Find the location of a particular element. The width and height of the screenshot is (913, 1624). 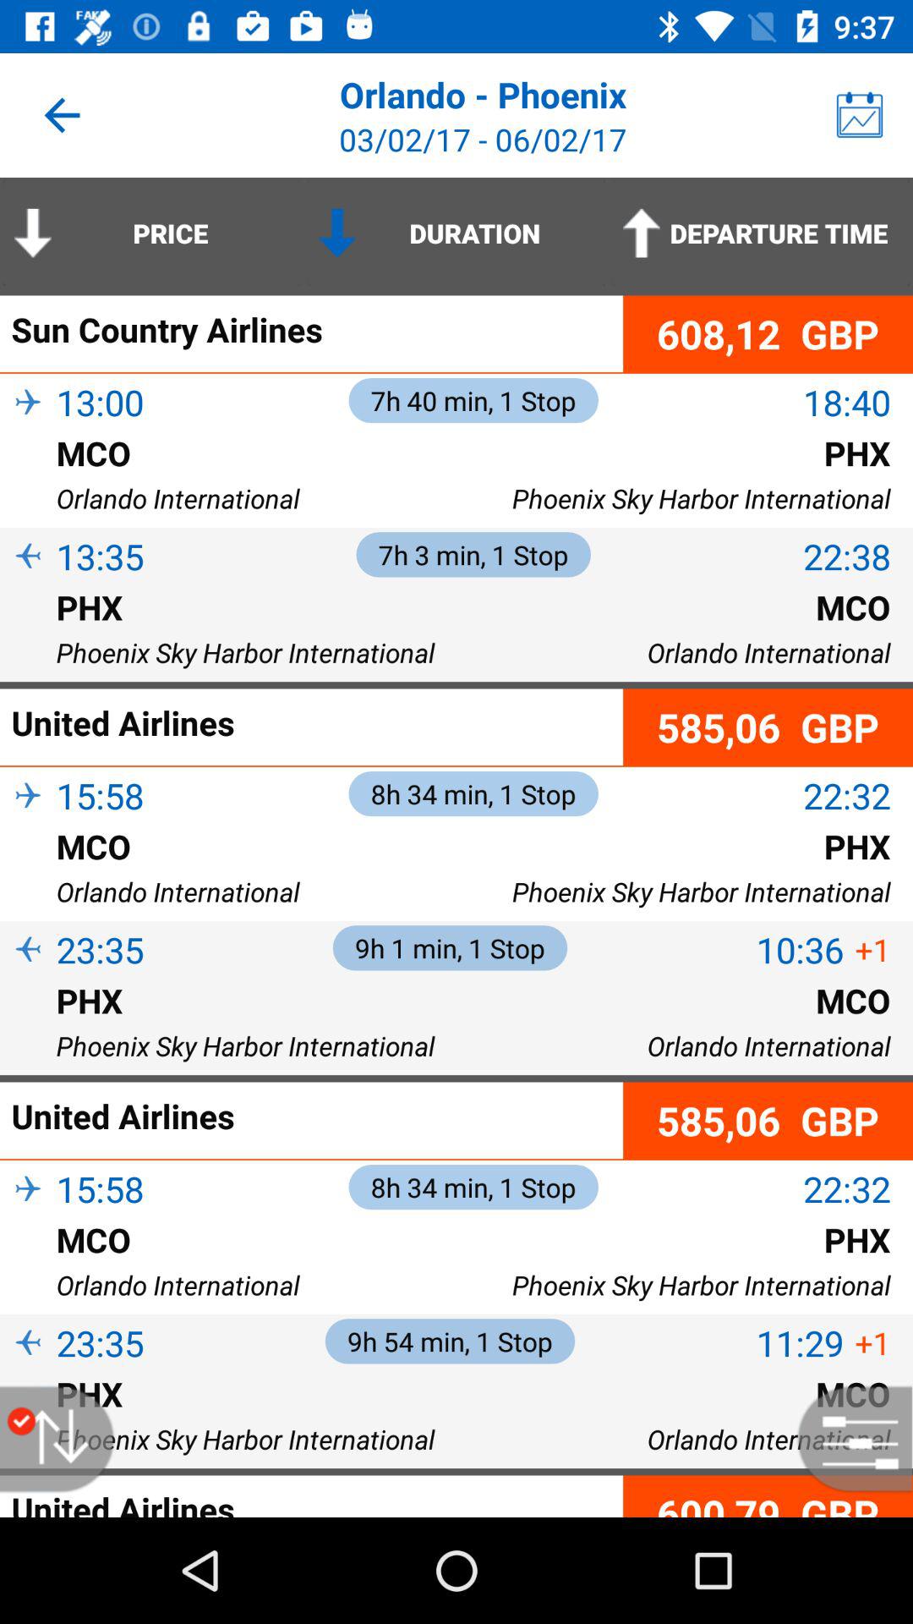

swap outbound and inbound is located at coordinates (66, 1440).